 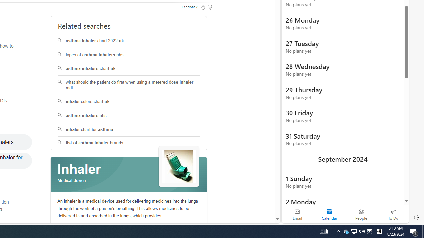 I want to click on asthma inhalers nhs, so click(x=129, y=116).